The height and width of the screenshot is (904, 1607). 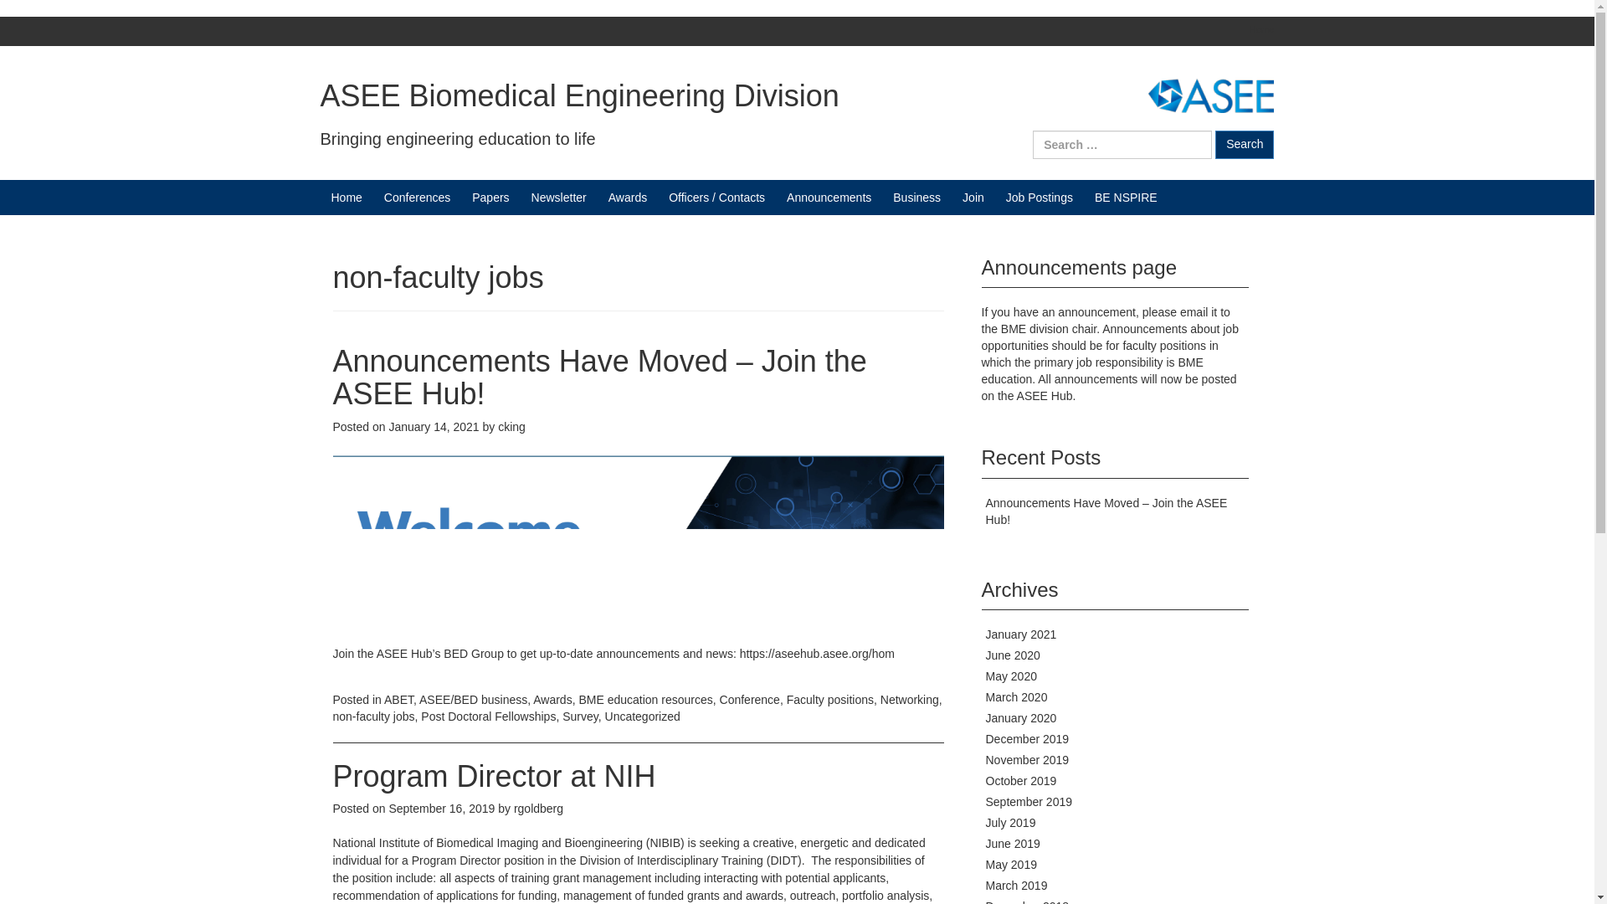 What do you see at coordinates (511, 427) in the screenshot?
I see `View all posts by cking` at bounding box center [511, 427].